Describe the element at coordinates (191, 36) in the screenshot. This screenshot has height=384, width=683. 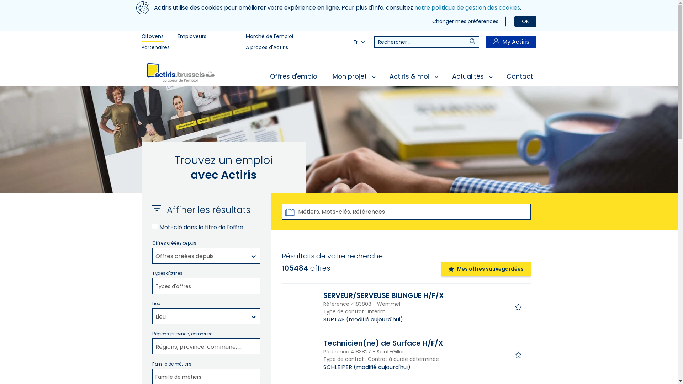
I see `Employeurs` at that location.